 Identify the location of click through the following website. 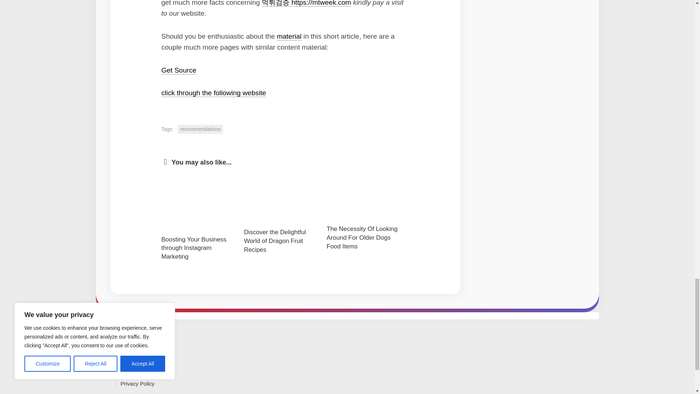
(213, 93).